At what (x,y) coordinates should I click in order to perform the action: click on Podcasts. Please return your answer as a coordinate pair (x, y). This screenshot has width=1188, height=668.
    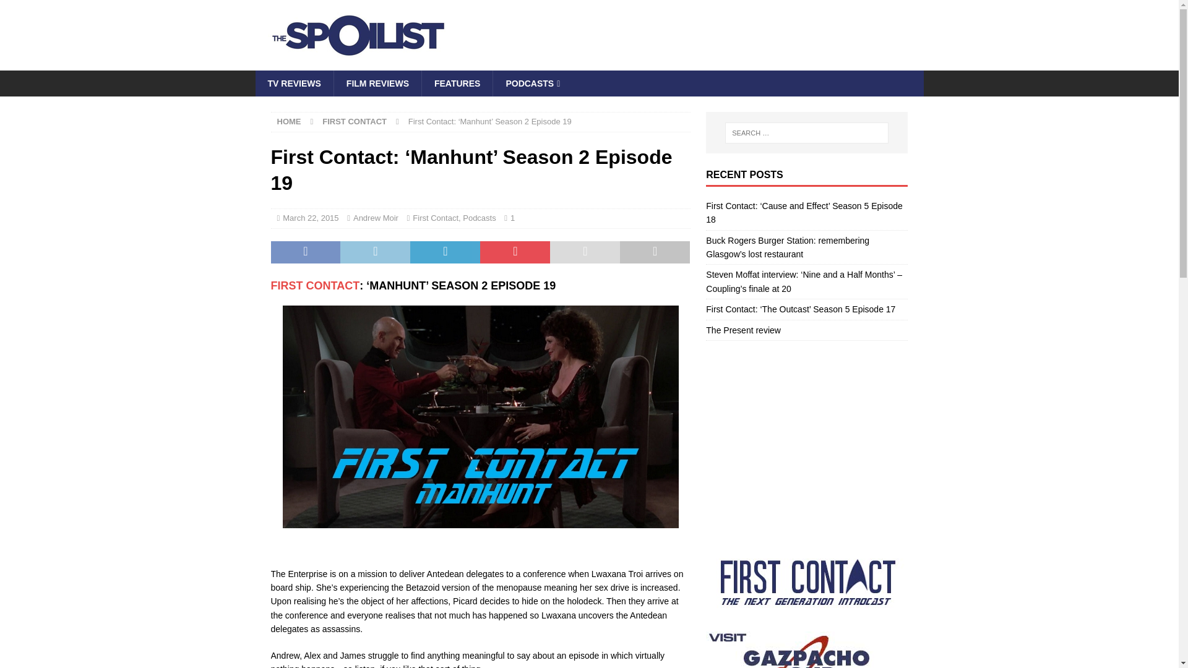
    Looking at the image, I should click on (479, 218).